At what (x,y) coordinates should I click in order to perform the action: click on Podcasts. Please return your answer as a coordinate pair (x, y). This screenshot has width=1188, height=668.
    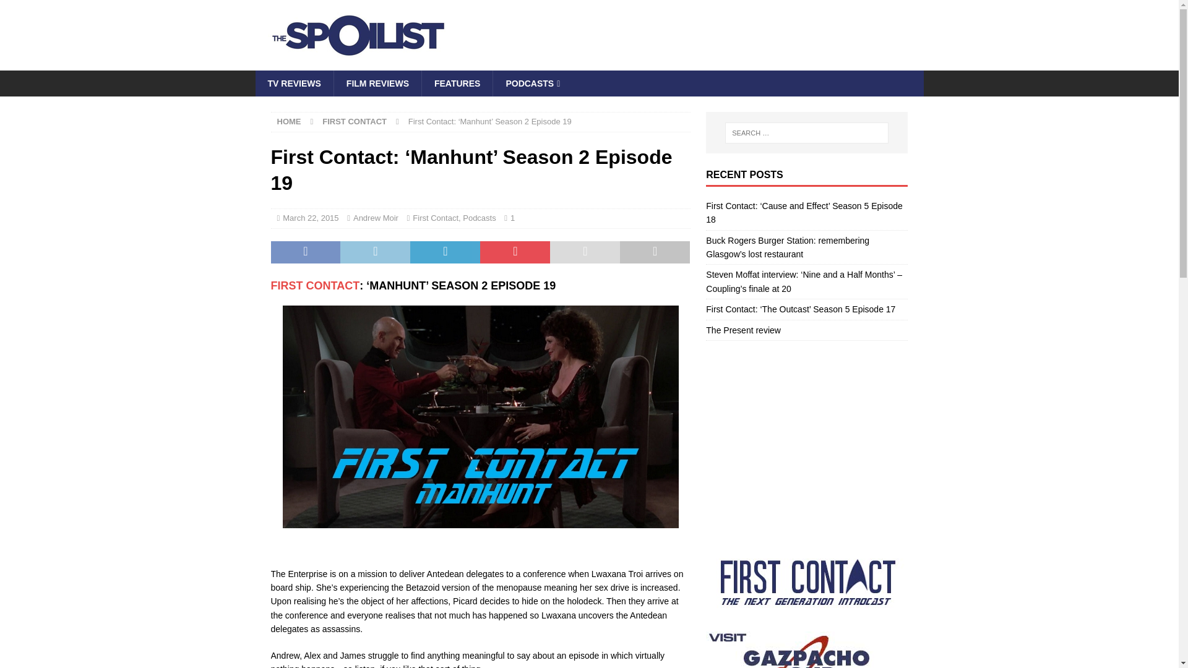
    Looking at the image, I should click on (479, 218).